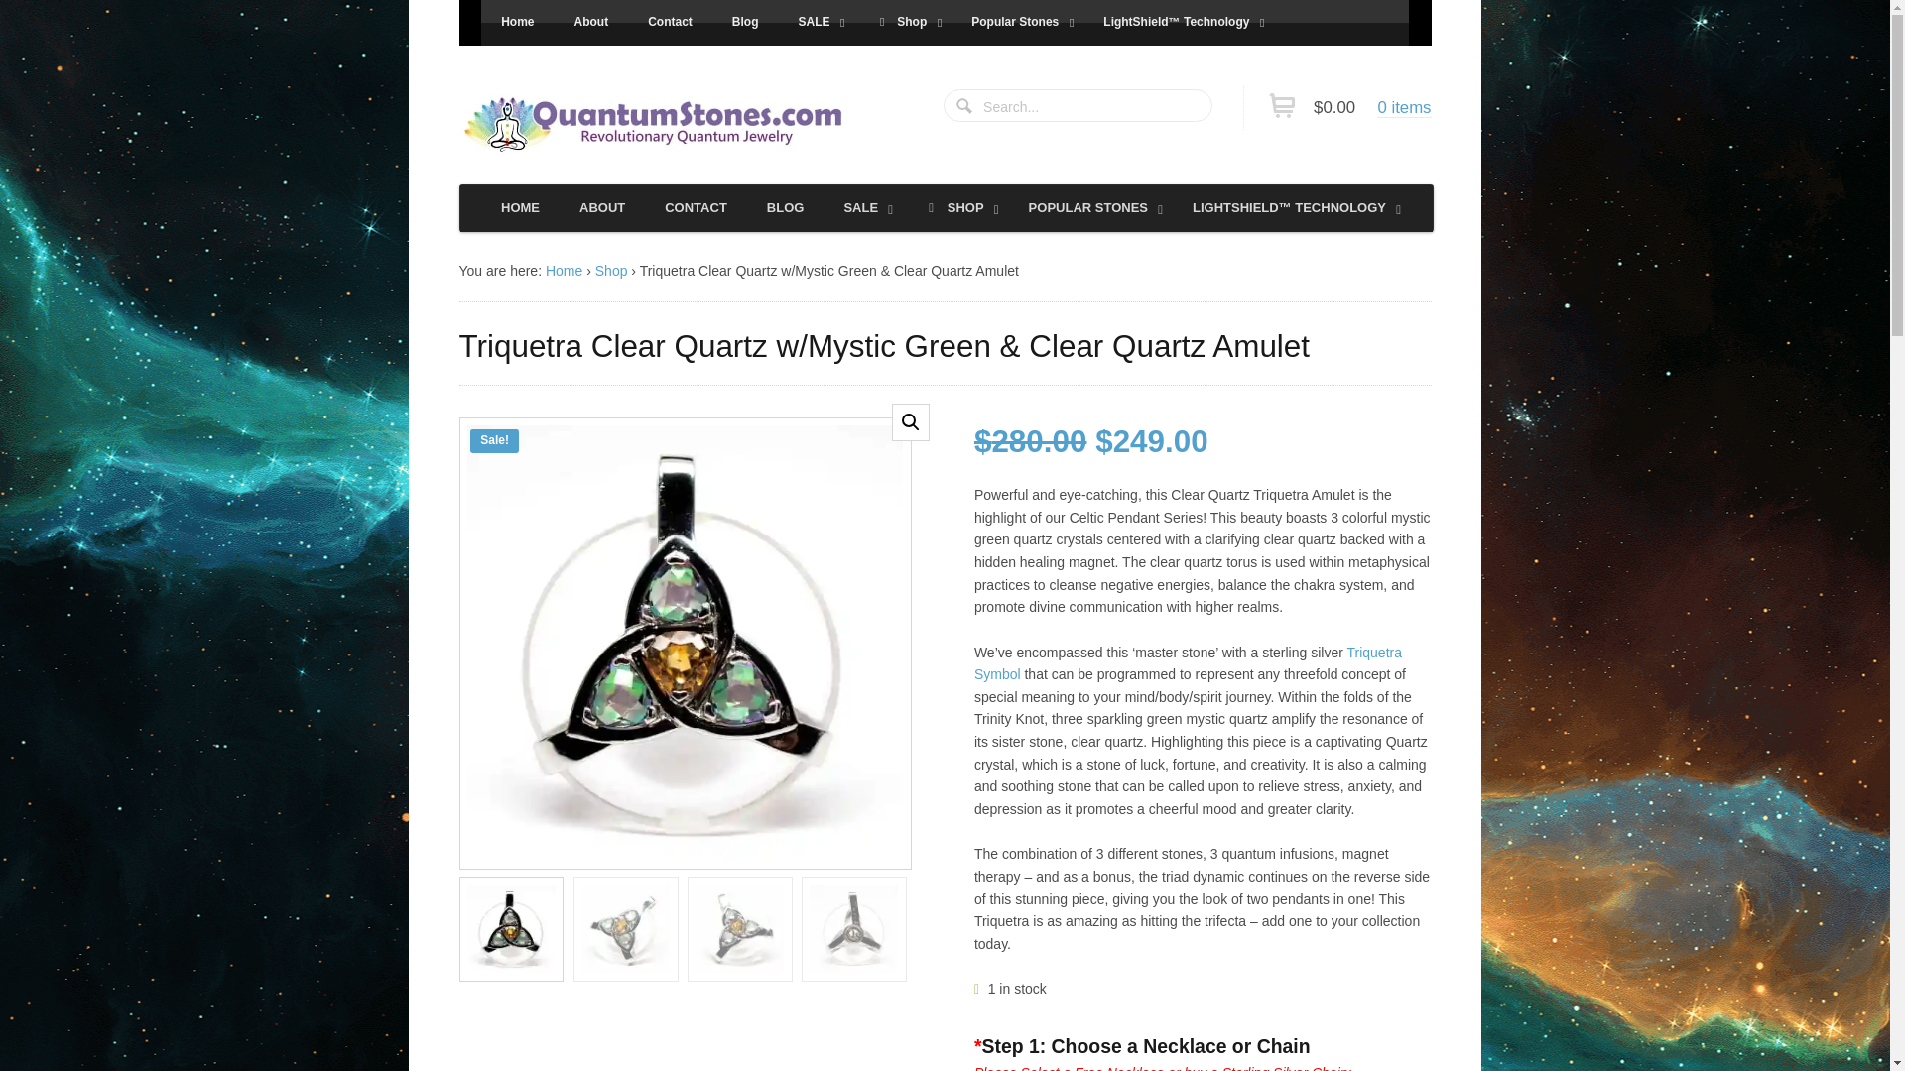 The width and height of the screenshot is (1905, 1071). What do you see at coordinates (518, 23) in the screenshot?
I see `Home` at bounding box center [518, 23].